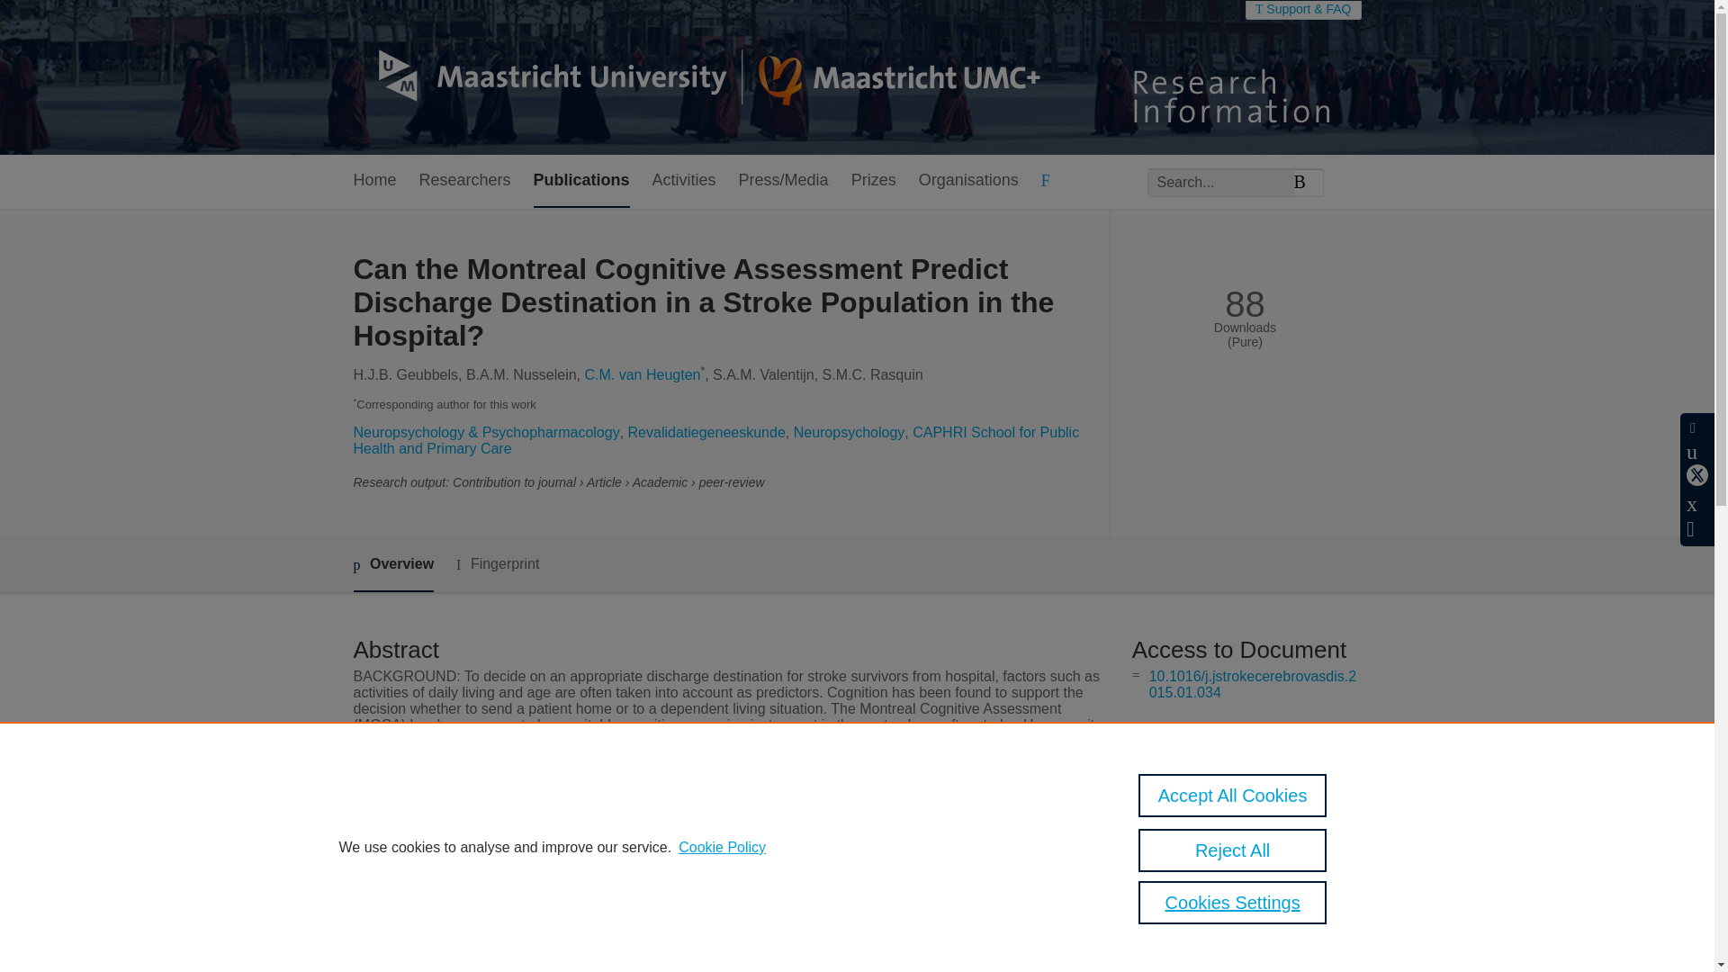 The width and height of the screenshot is (1728, 972). What do you see at coordinates (707, 432) in the screenshot?
I see `Revalidatiegeneeskunde` at bounding box center [707, 432].